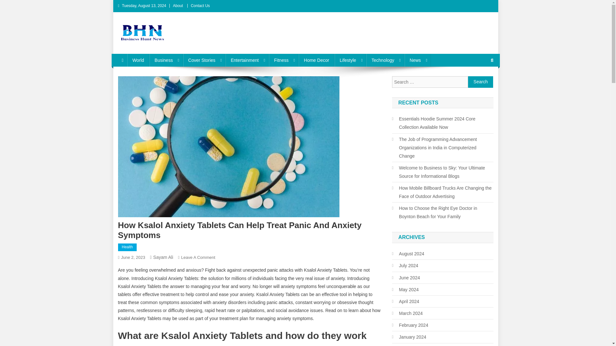  What do you see at coordinates (204, 60) in the screenshot?
I see `Cover Stories` at bounding box center [204, 60].